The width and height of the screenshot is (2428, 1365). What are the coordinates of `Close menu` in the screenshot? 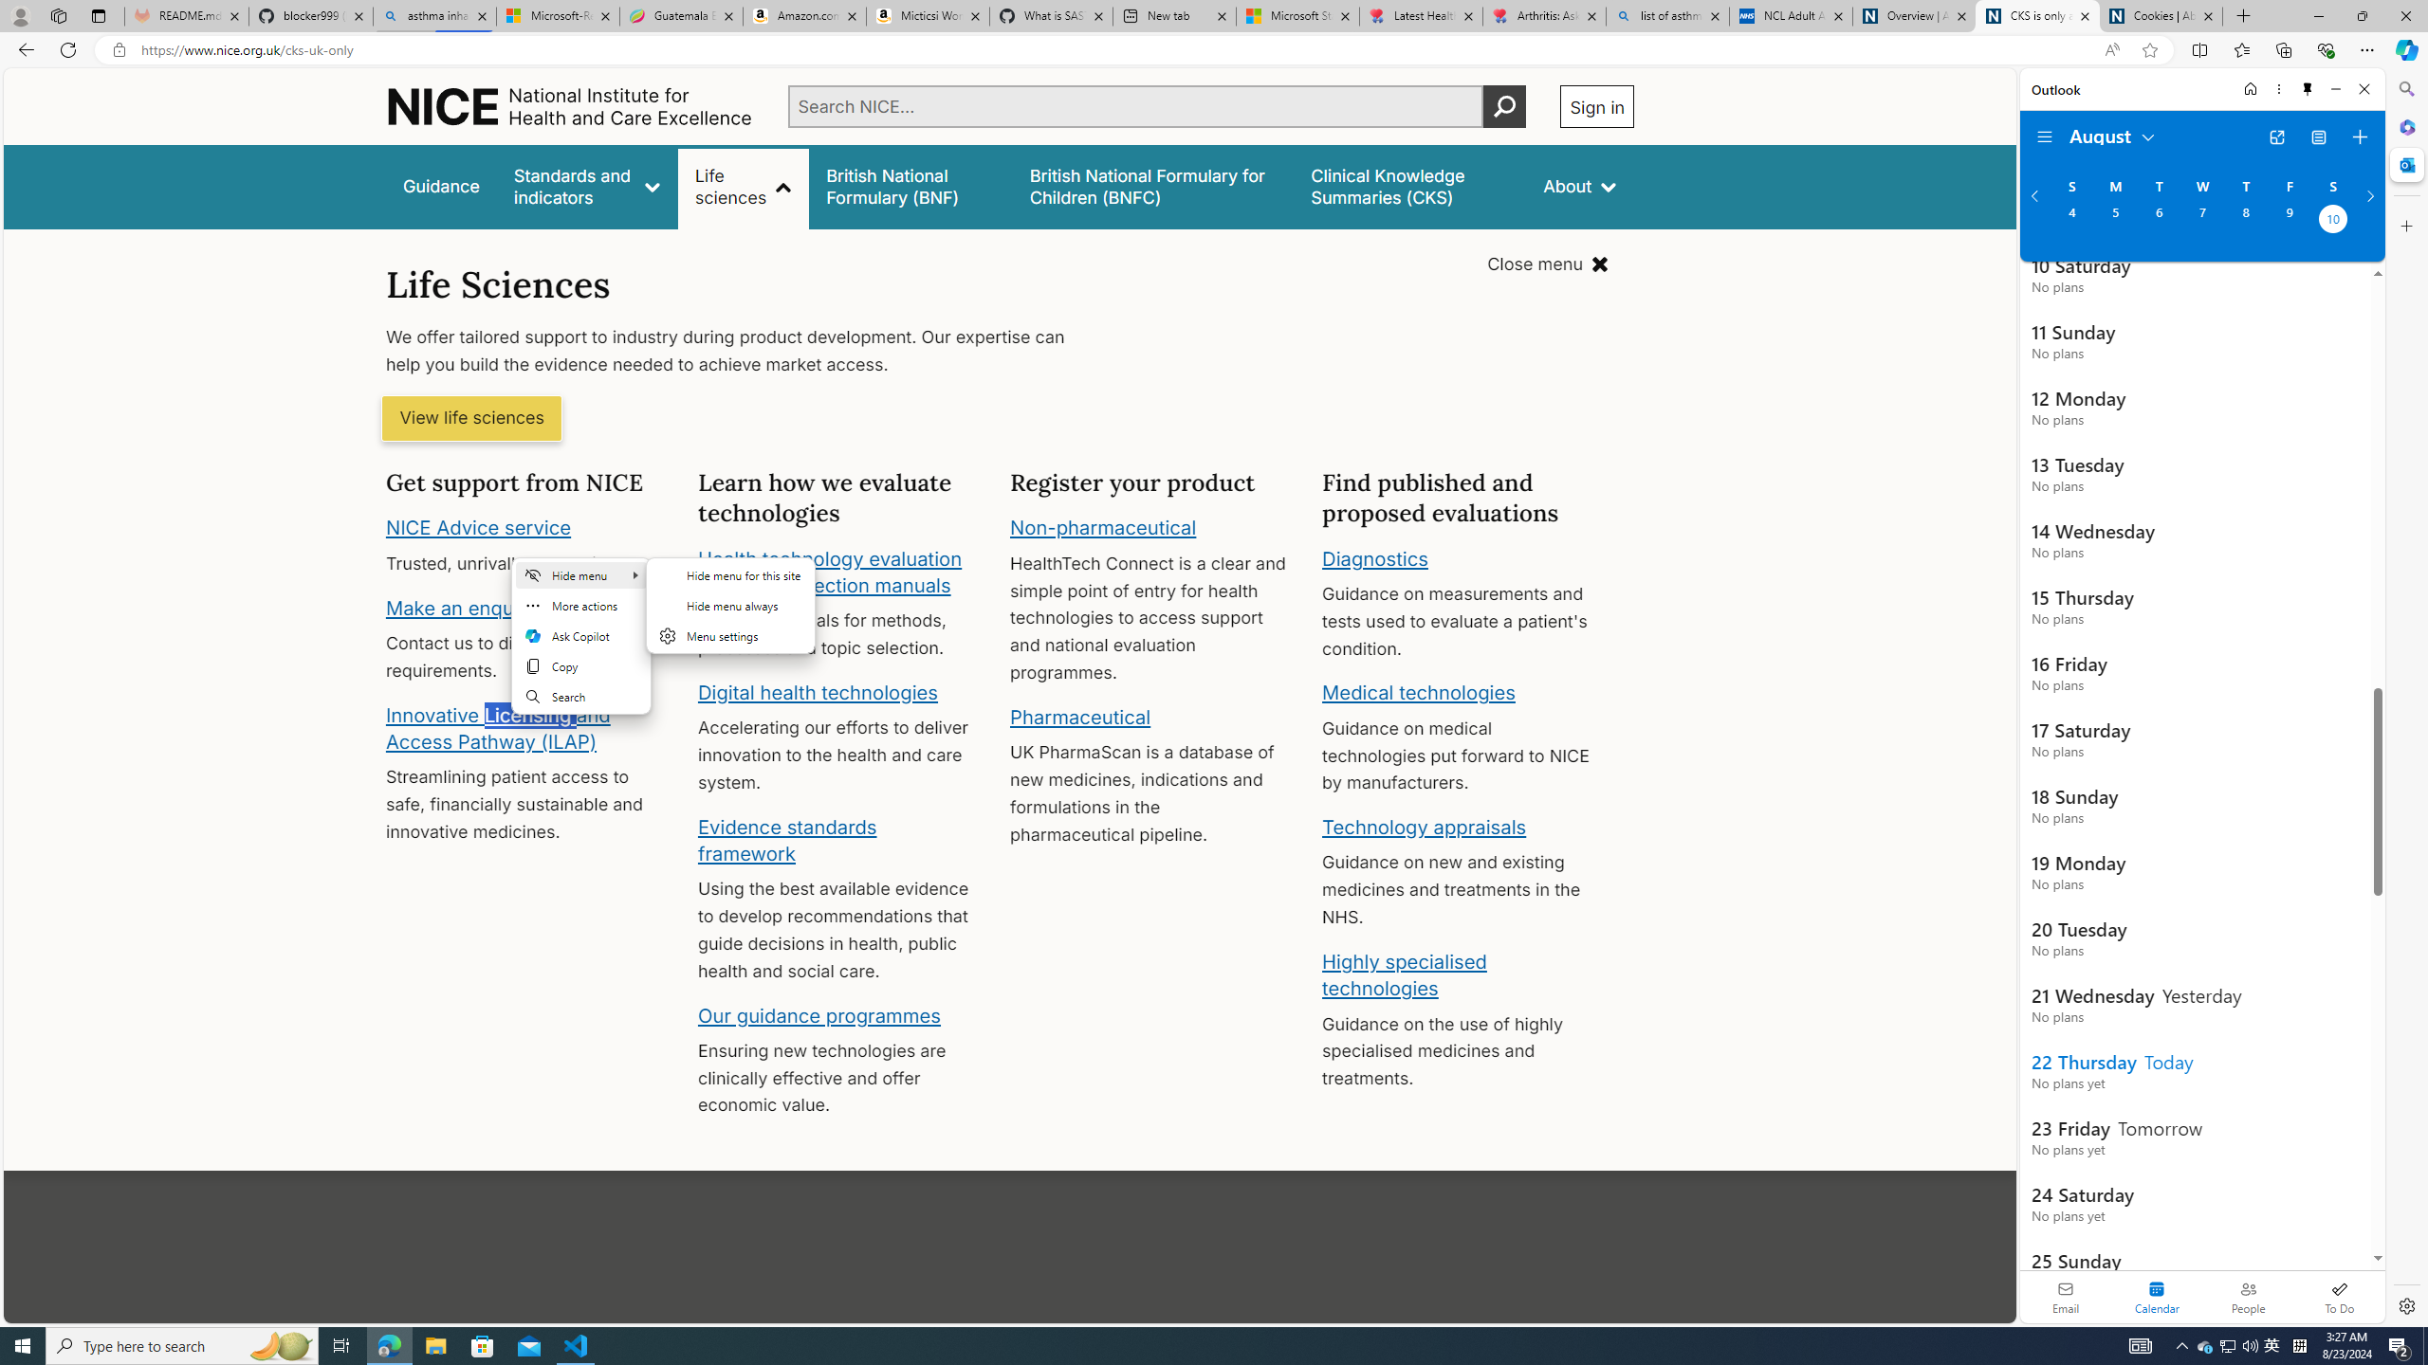 It's located at (1548, 265).